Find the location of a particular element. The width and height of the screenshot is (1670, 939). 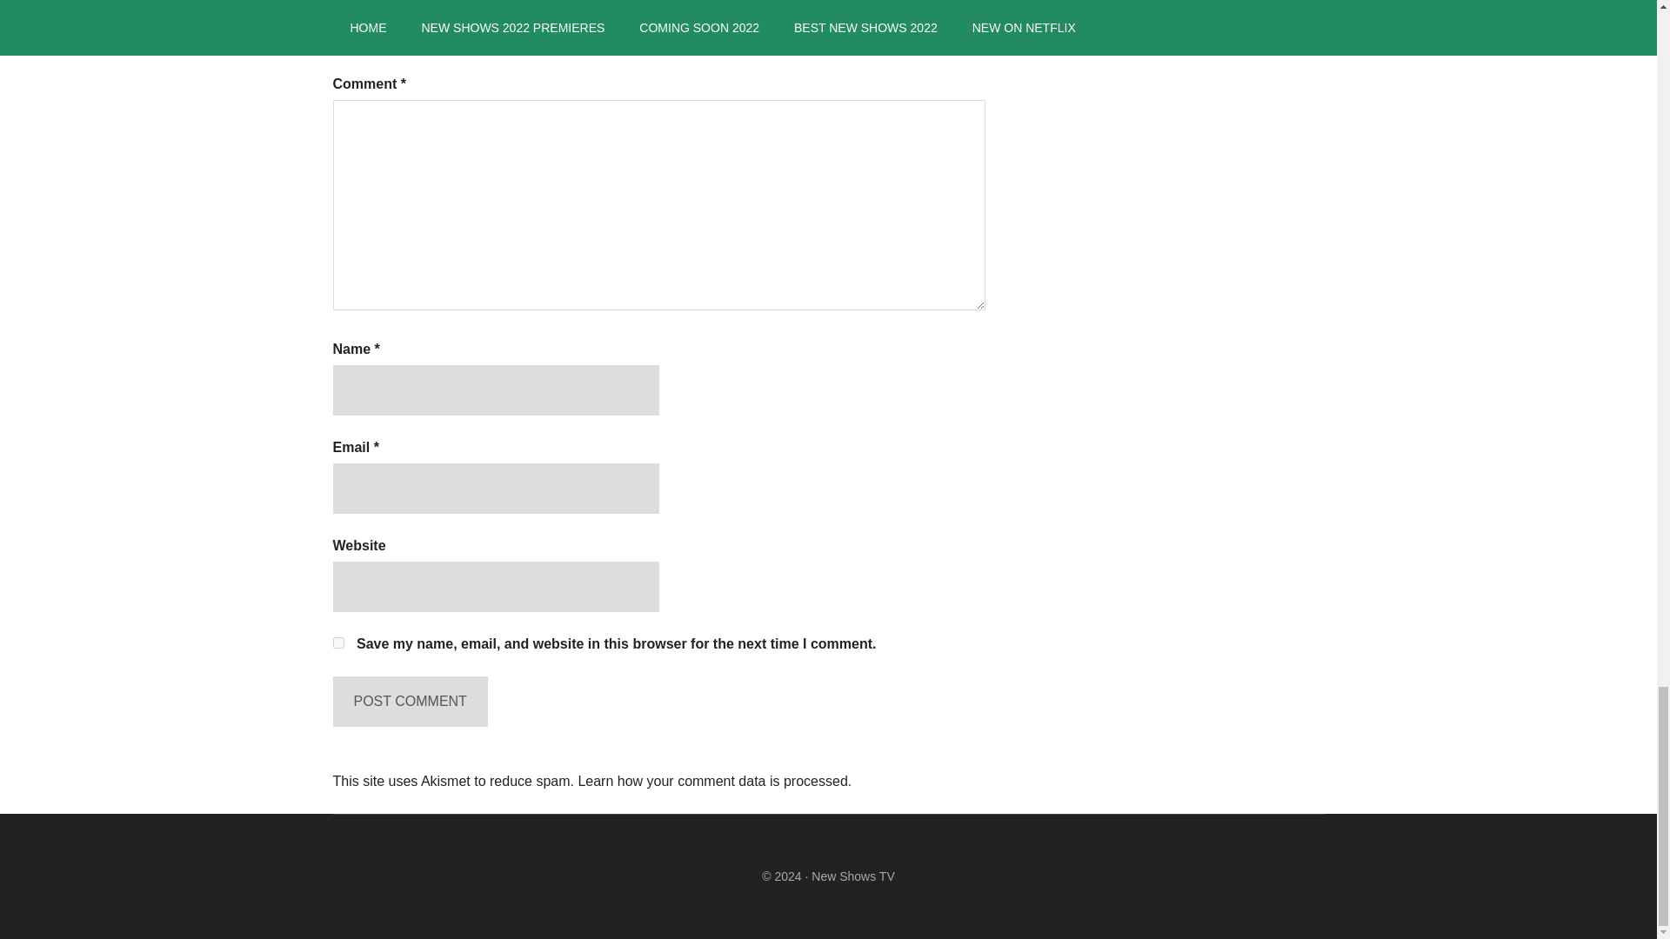

Learn how your comment data is processed is located at coordinates (711, 781).